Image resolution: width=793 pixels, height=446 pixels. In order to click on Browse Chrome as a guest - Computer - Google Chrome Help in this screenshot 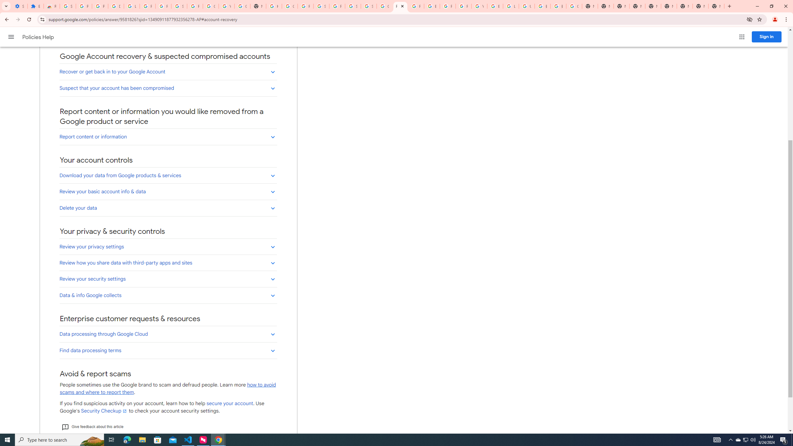, I will do `click(495, 6)`.